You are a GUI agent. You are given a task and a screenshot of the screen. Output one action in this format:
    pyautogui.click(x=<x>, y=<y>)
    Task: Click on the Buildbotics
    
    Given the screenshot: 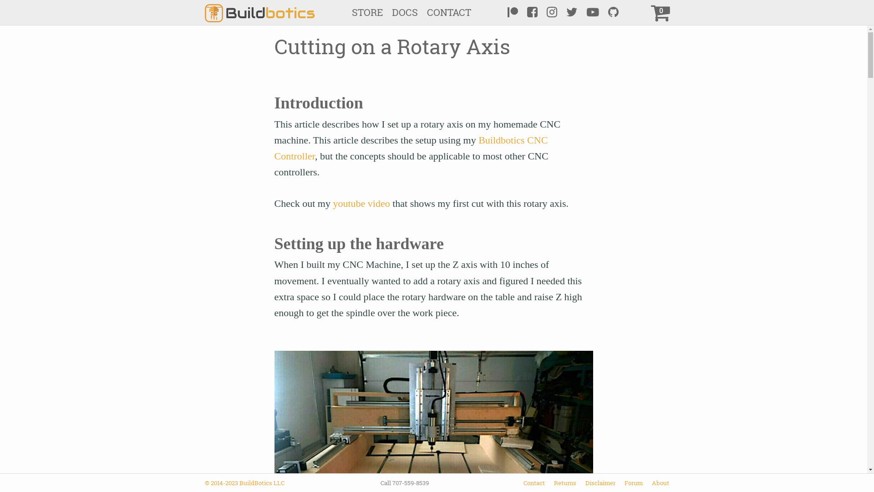 What is the action you would take?
    pyautogui.click(x=259, y=12)
    